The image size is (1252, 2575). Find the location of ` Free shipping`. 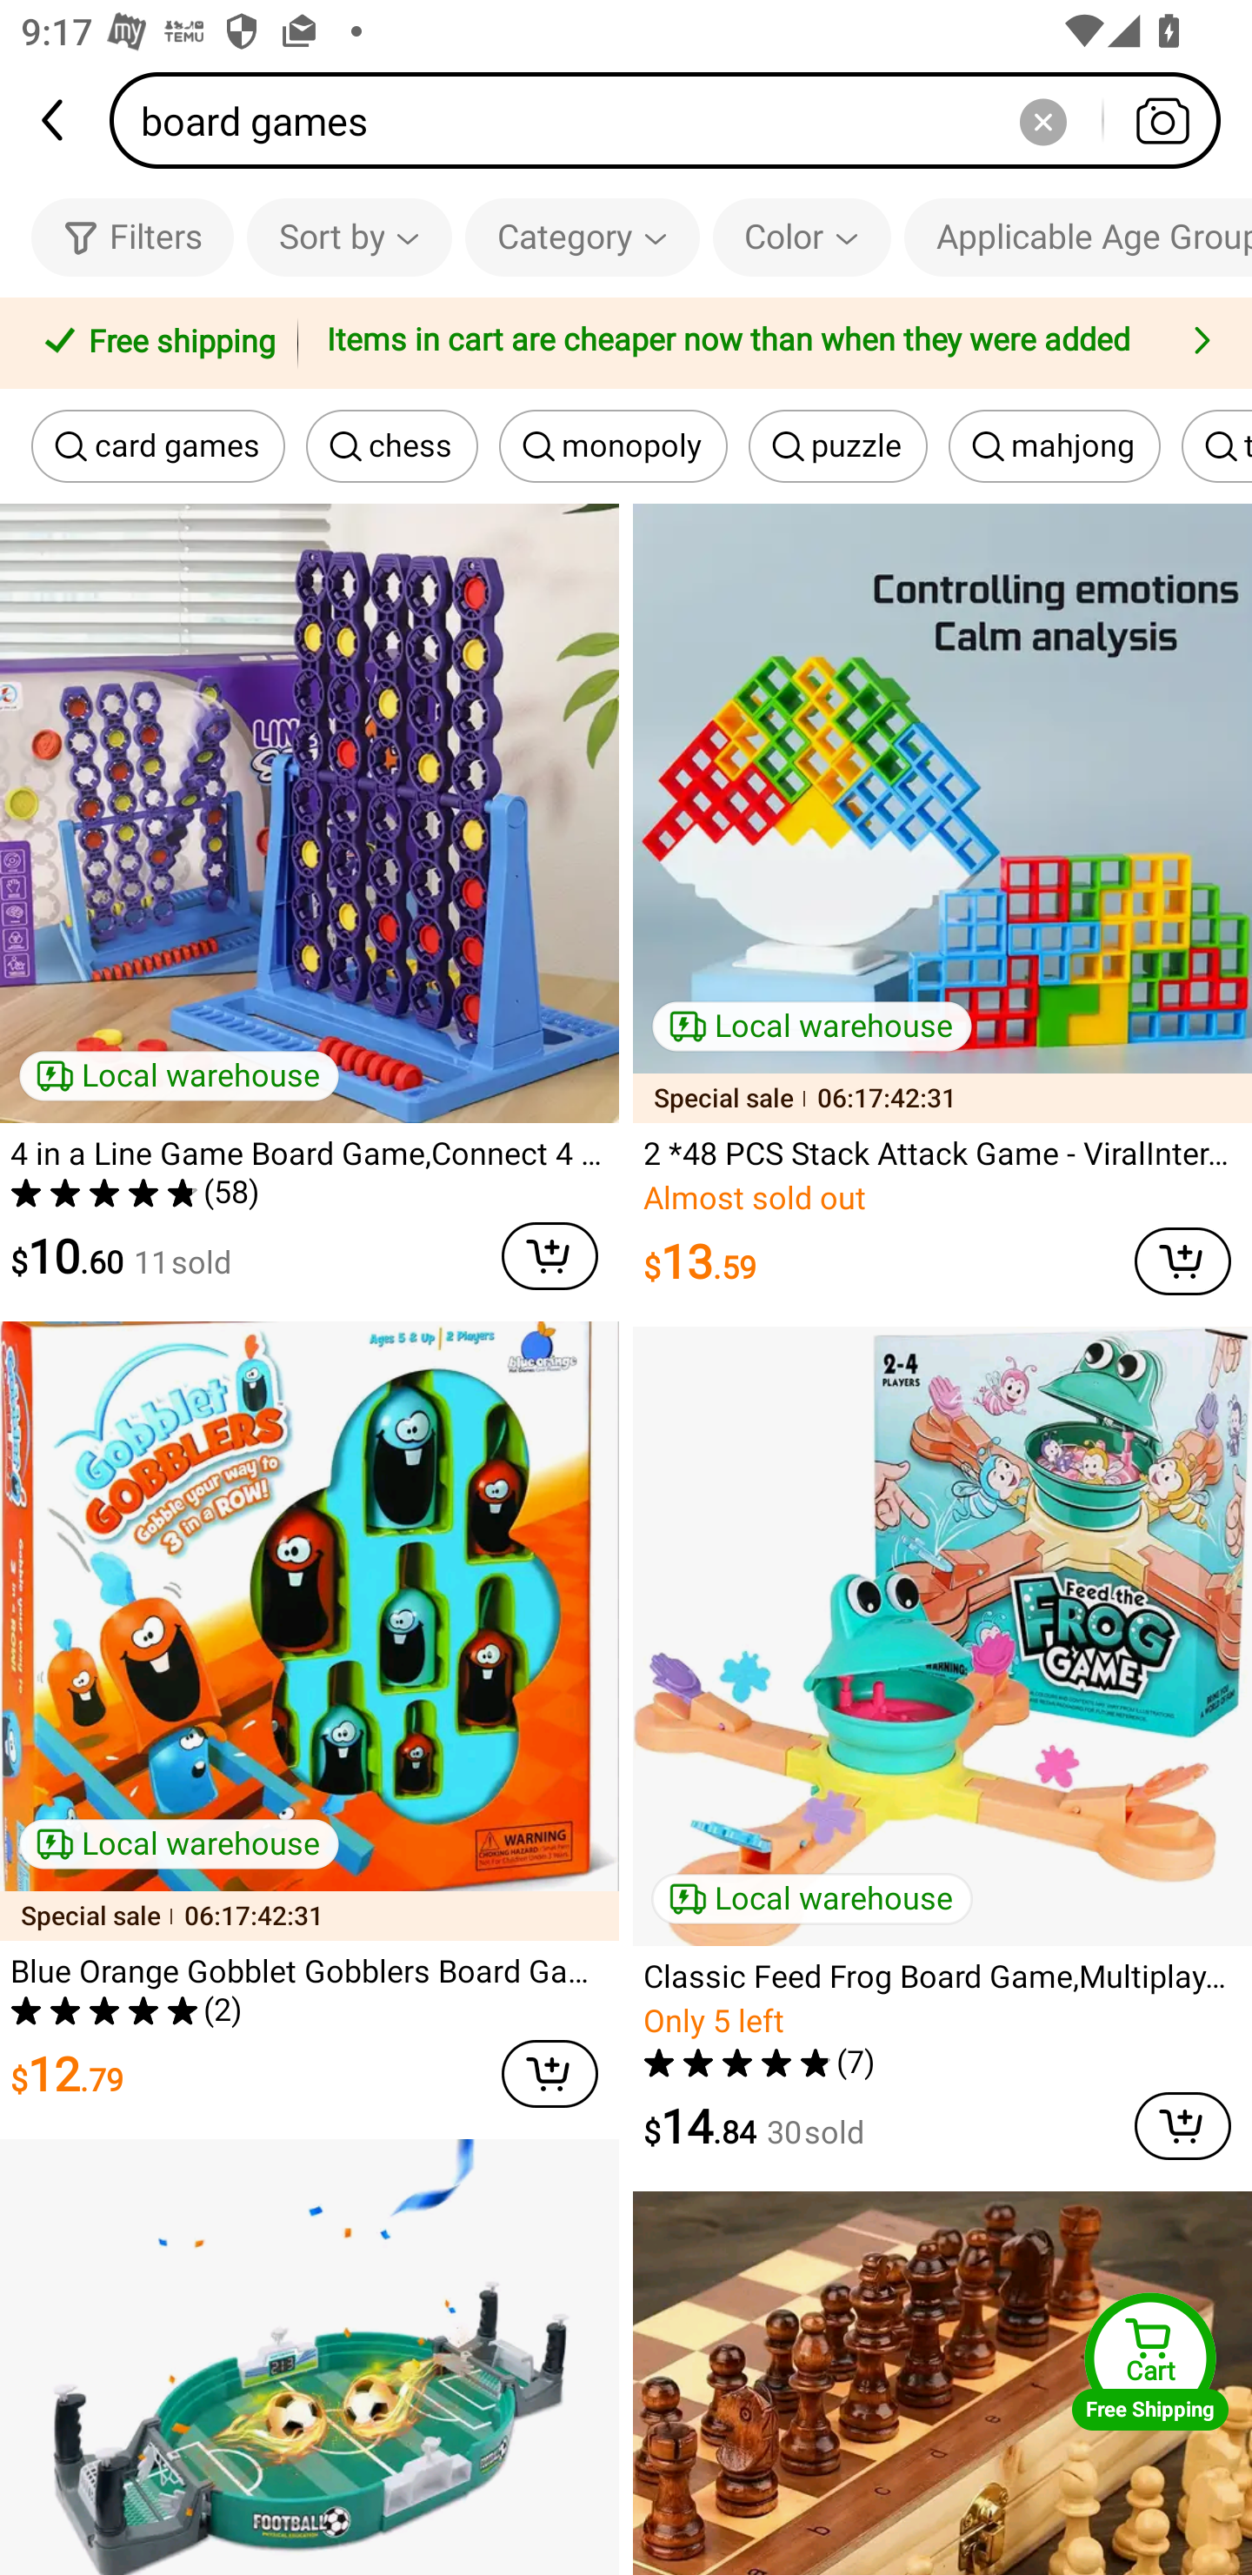

 Free shipping is located at coordinates (154, 344).